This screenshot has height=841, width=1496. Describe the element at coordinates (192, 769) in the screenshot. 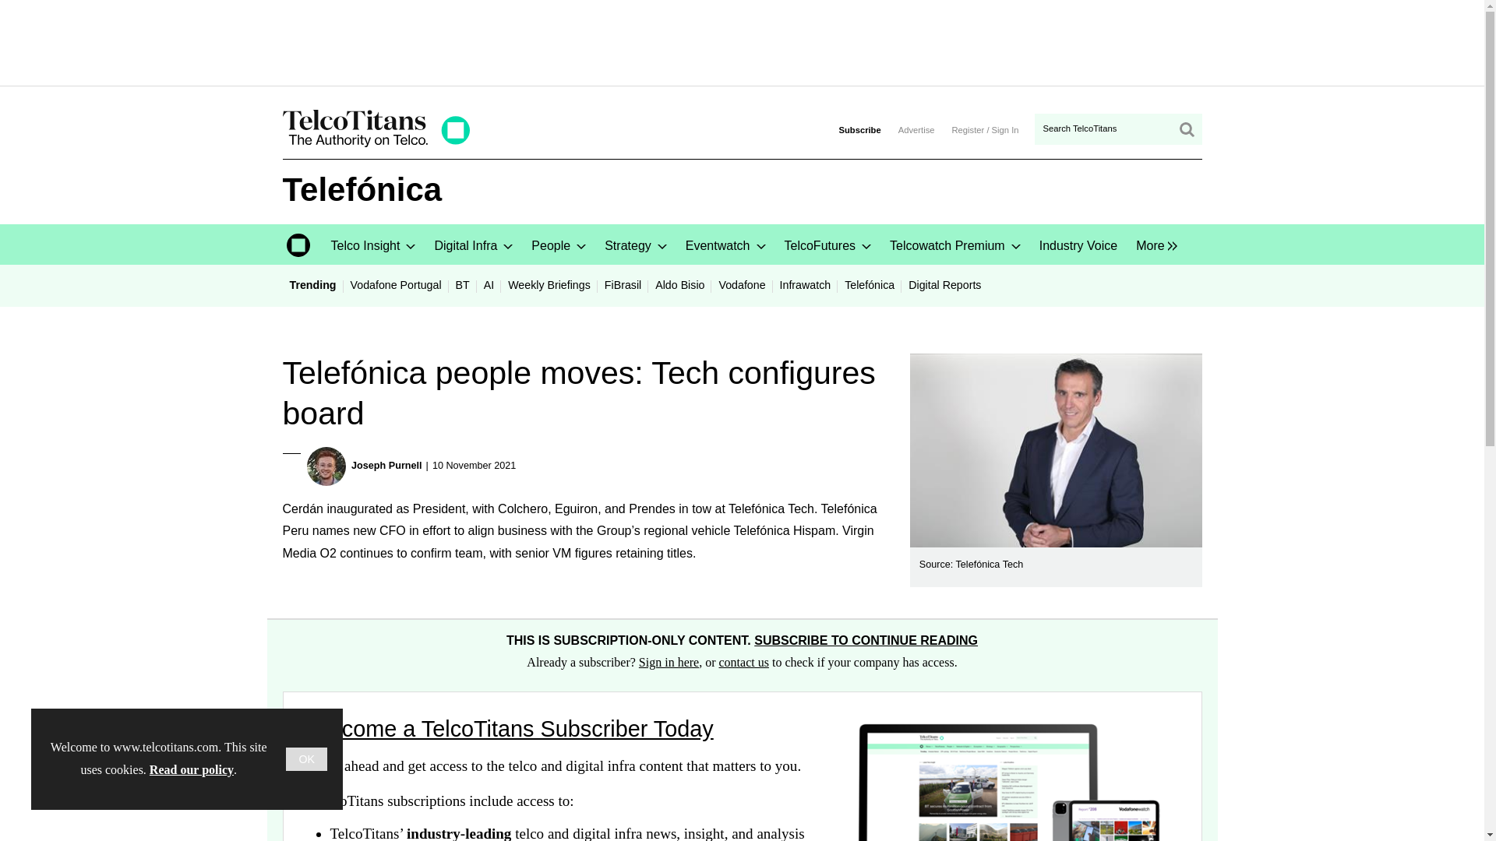

I see `Read our policy` at that location.